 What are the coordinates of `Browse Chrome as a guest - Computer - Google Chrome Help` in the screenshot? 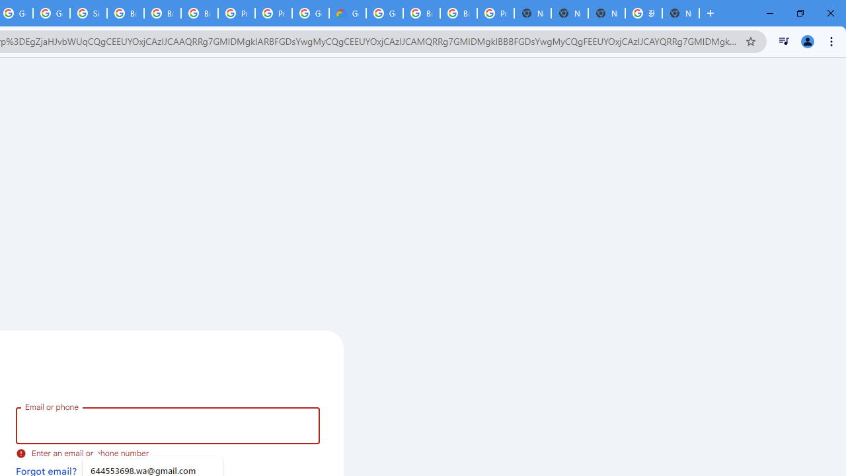 It's located at (126, 13).